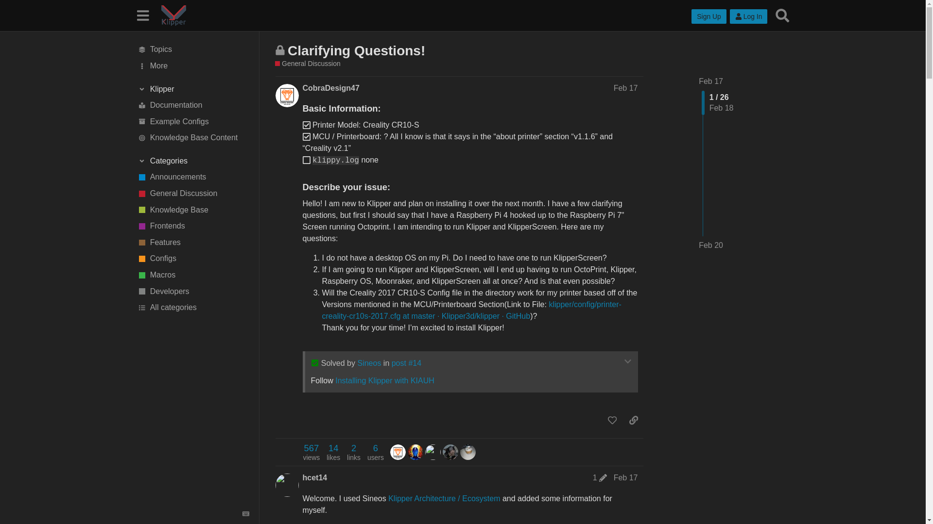 The image size is (933, 524). Describe the element at coordinates (193, 89) in the screenshot. I see `Klipper` at that location.